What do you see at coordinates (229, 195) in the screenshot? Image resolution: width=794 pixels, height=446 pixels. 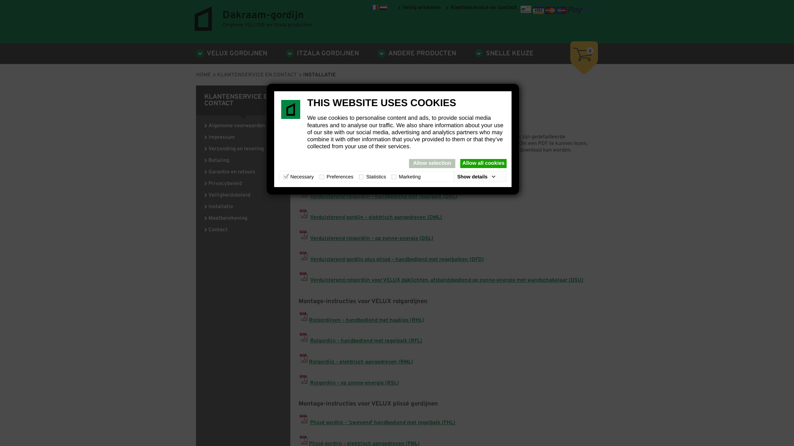 I see `Veiligheidsbeleid` at bounding box center [229, 195].